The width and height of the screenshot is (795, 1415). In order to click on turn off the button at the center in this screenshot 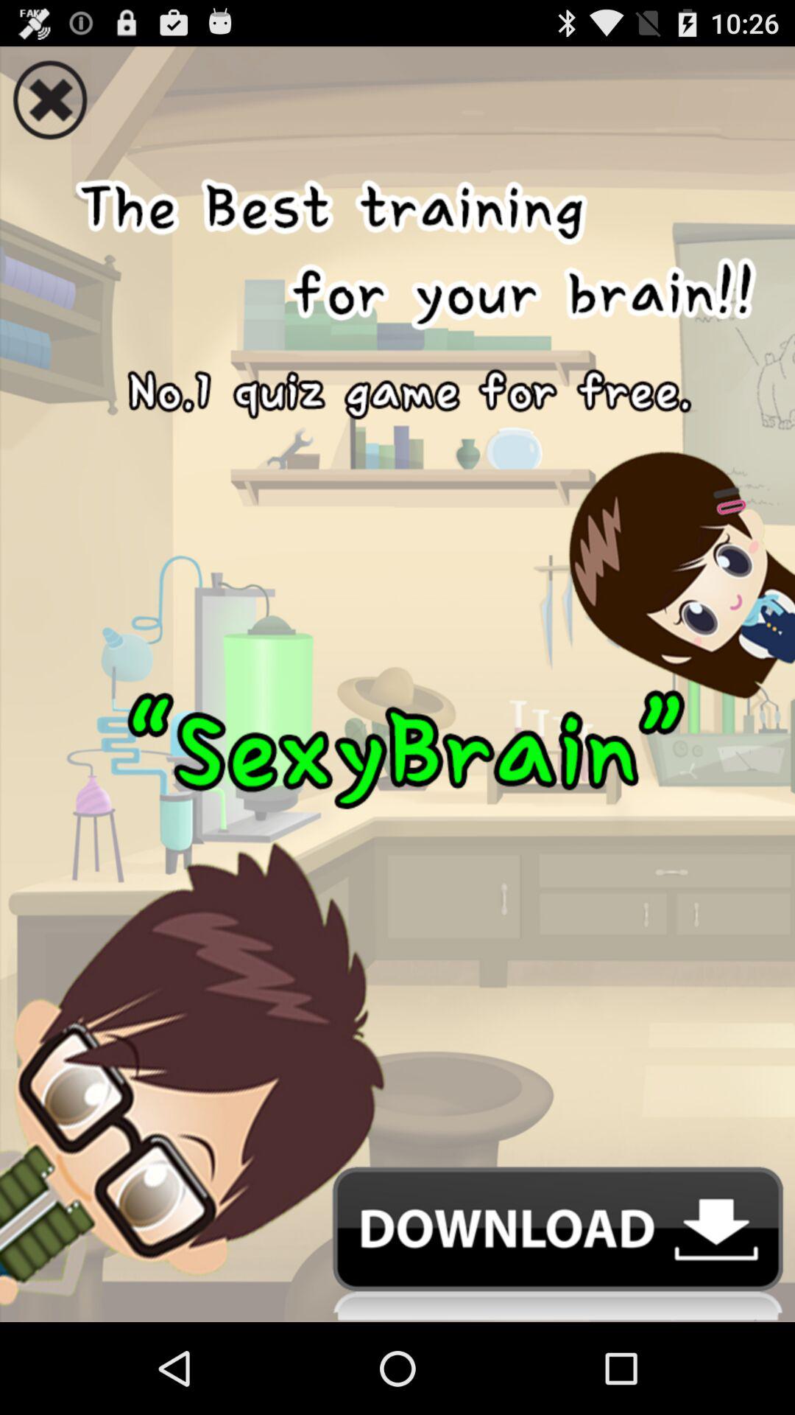, I will do `click(397, 655)`.